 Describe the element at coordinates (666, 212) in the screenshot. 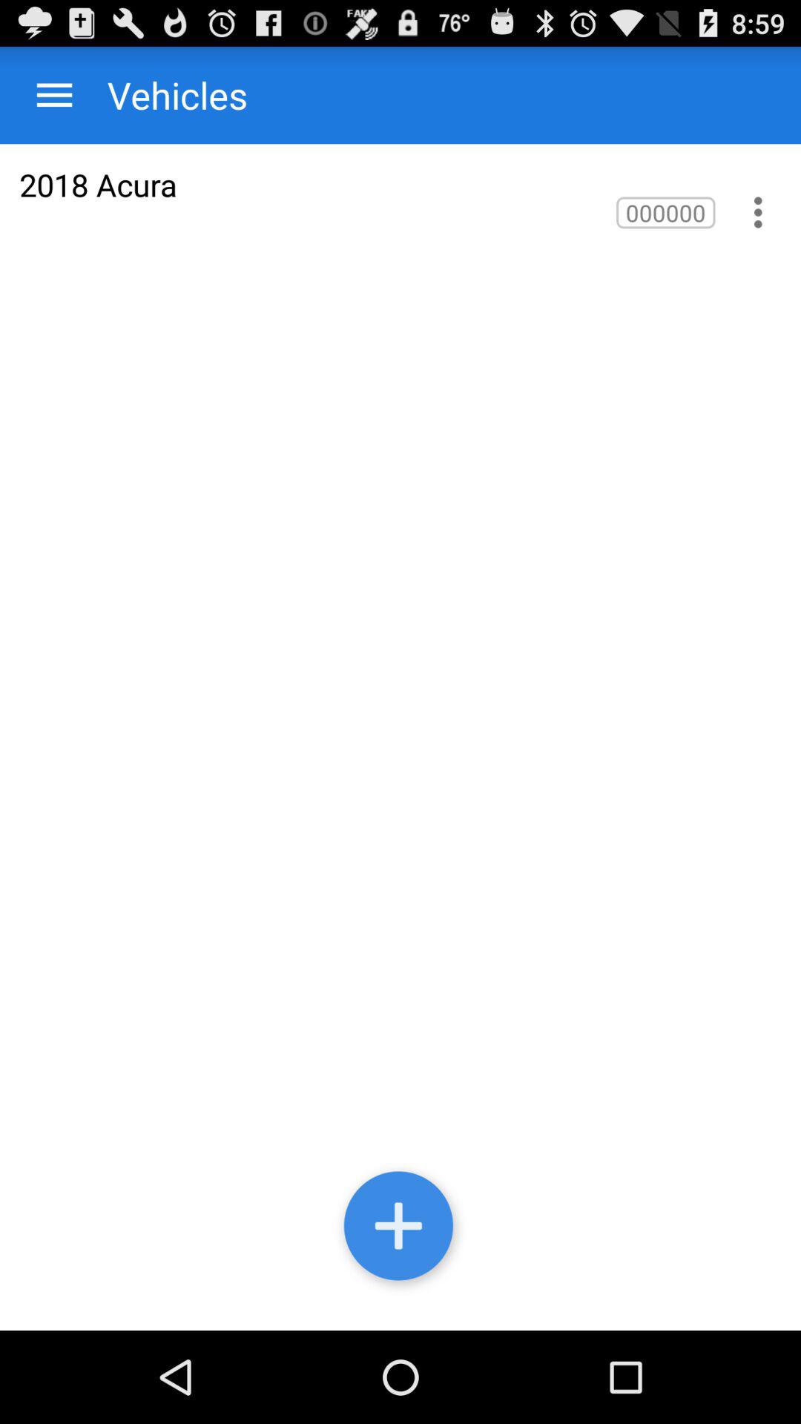

I see `press the item to the right of the 2018 acura app` at that location.